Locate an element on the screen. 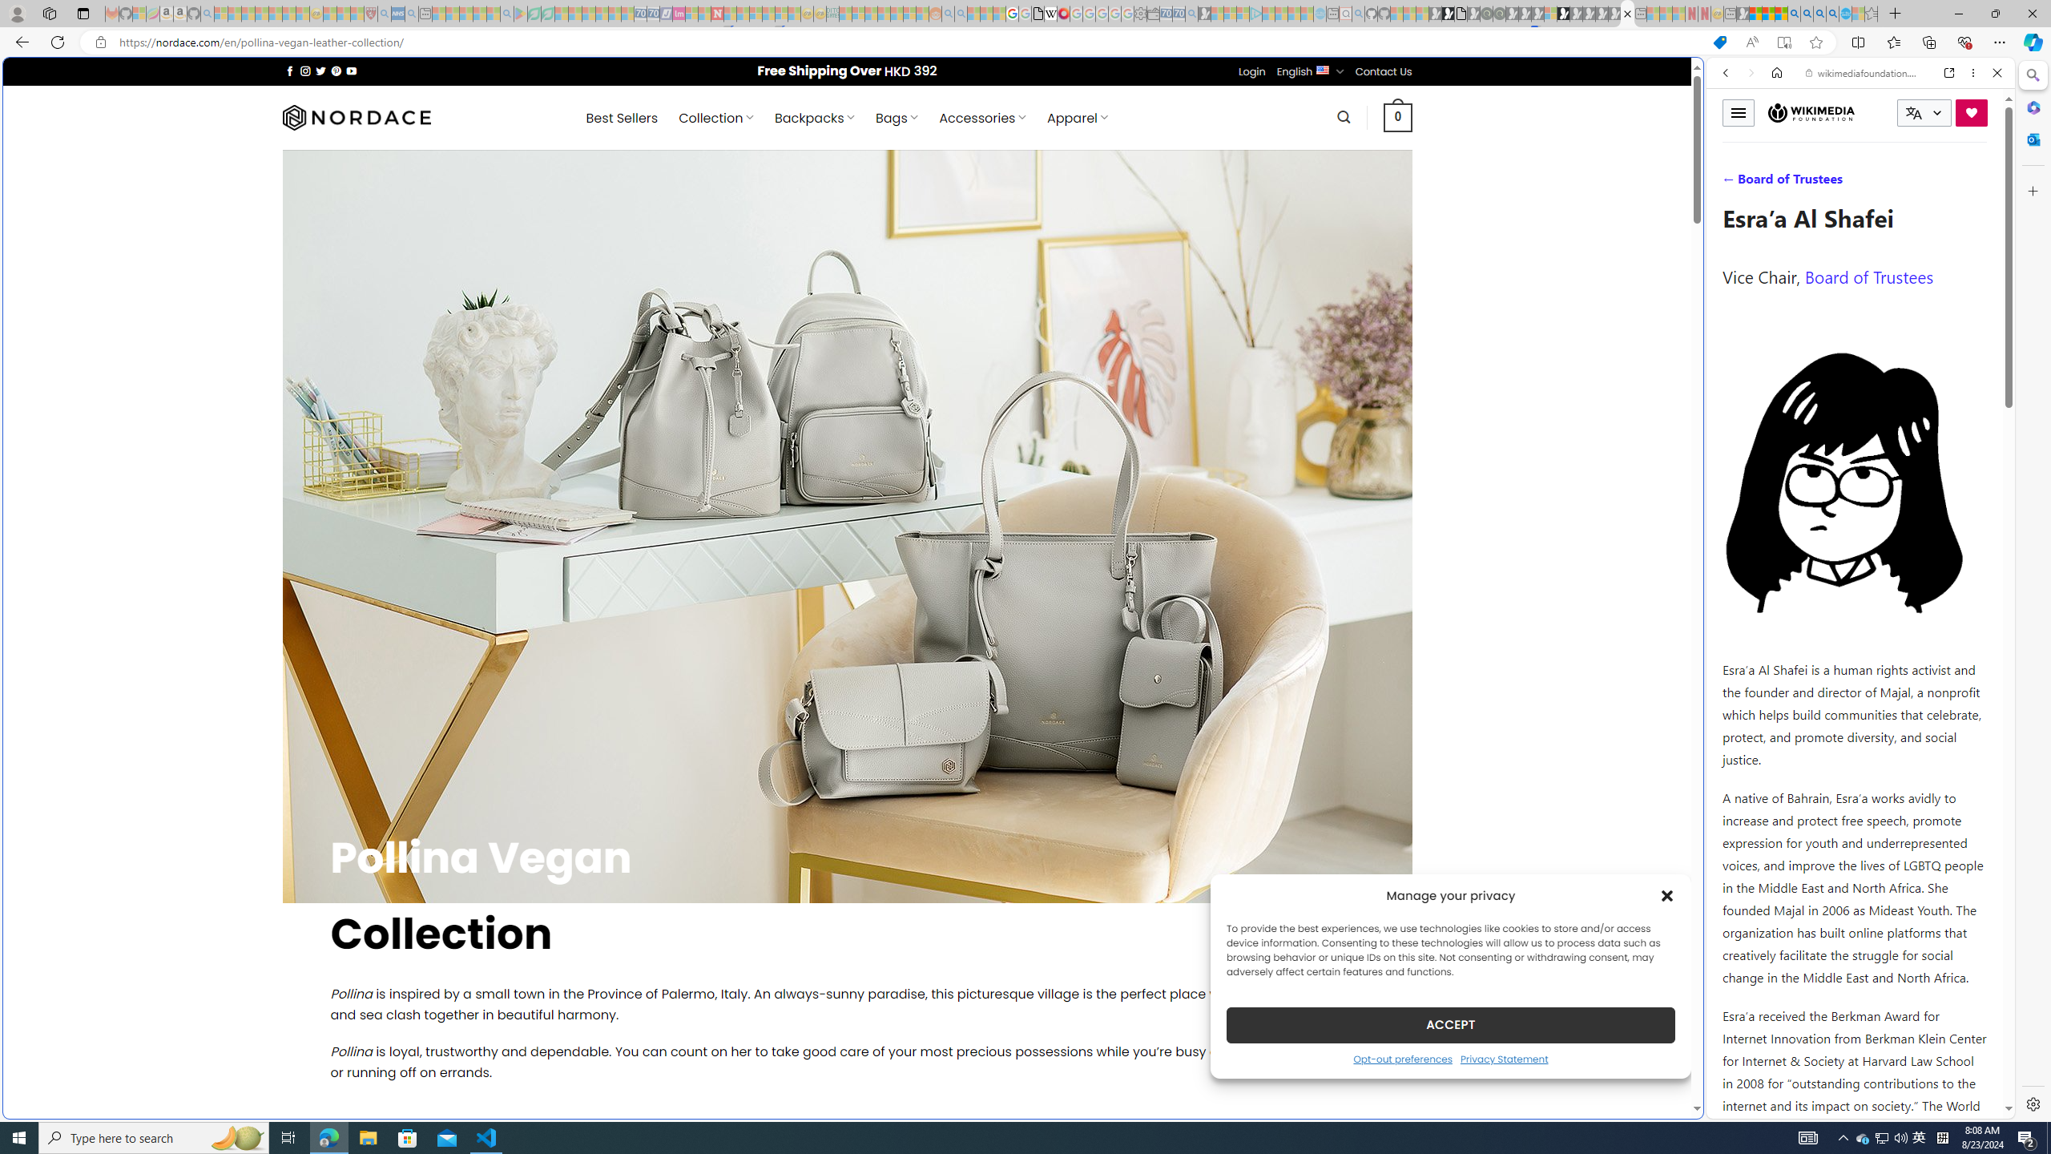 This screenshot has width=2051, height=1154.   Best Sellers is located at coordinates (622, 118).